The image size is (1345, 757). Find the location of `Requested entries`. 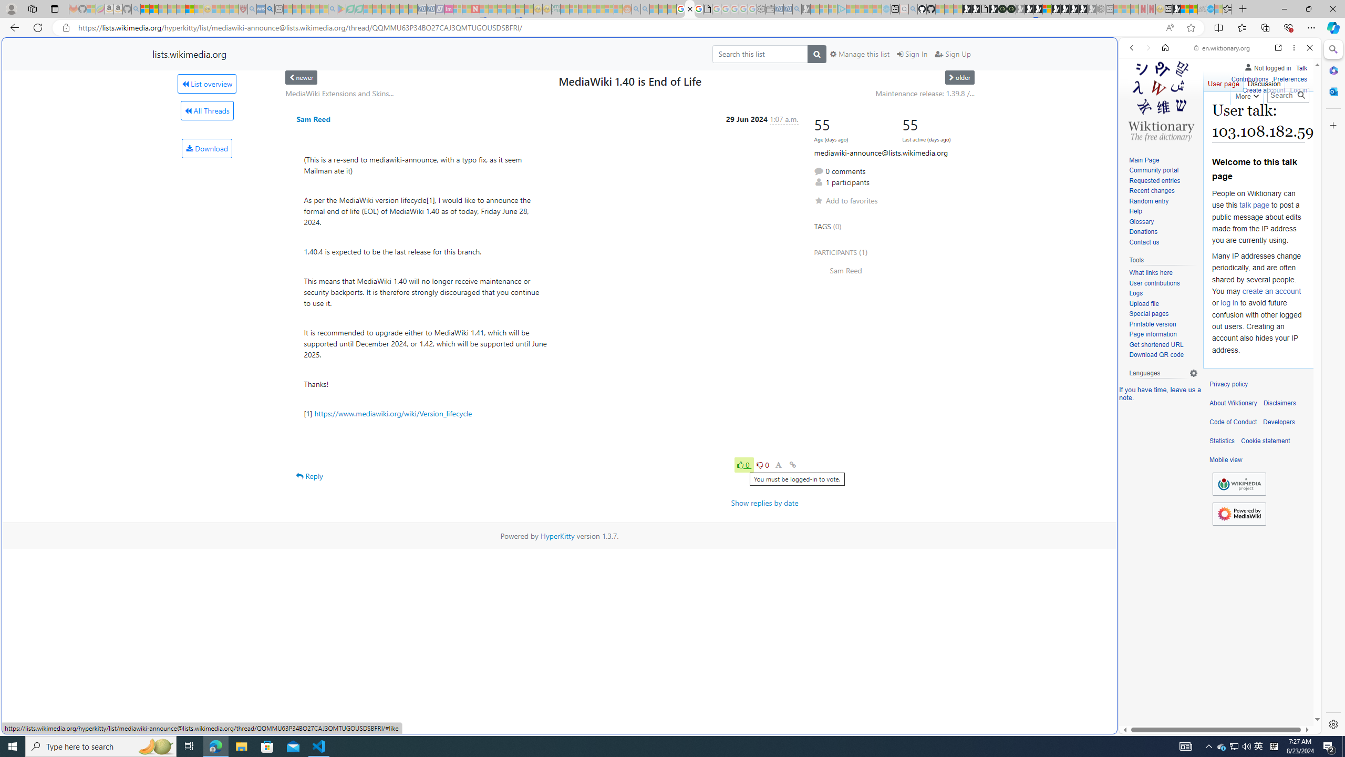

Requested entries is located at coordinates (1163, 181).